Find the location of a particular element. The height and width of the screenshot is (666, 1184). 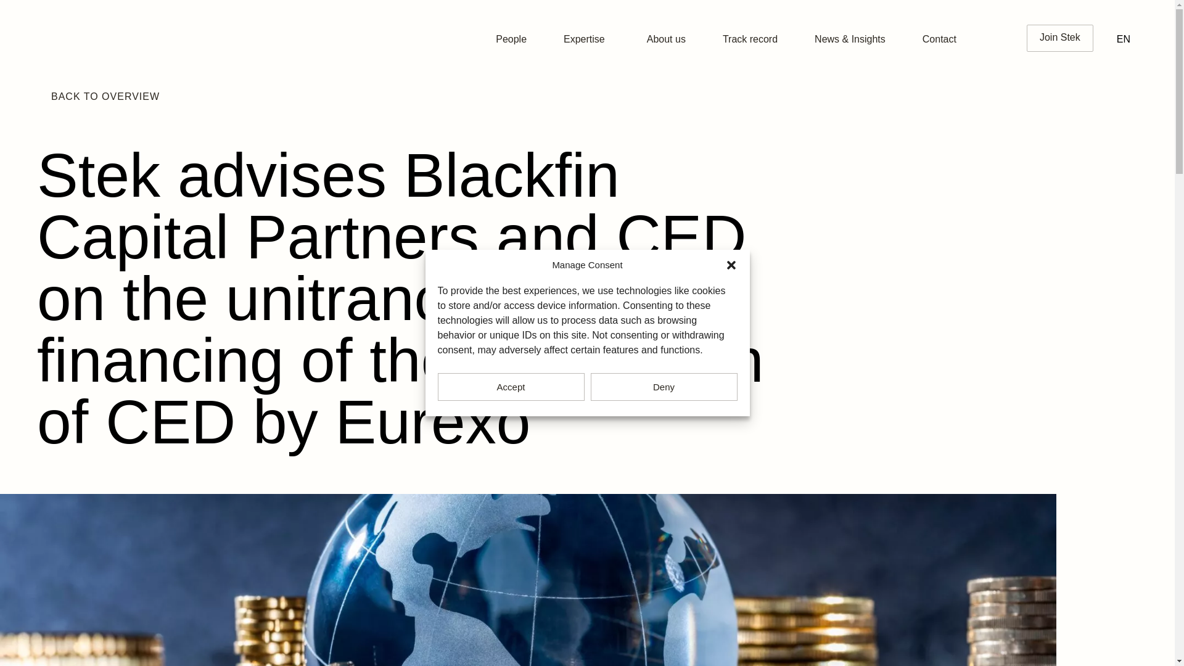

People is located at coordinates (511, 39).